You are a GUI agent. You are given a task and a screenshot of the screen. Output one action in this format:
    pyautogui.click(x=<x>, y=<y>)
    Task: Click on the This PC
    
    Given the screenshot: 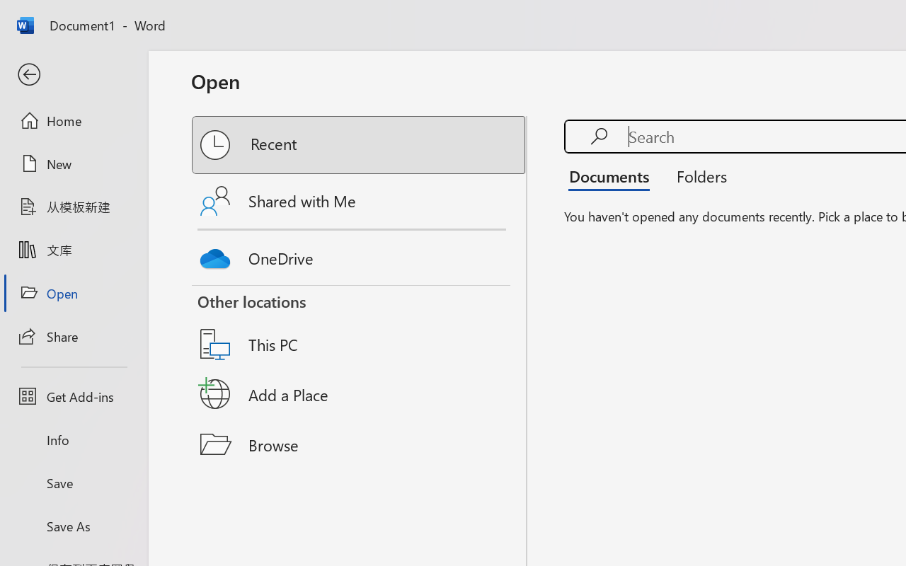 What is the action you would take?
    pyautogui.click(x=360, y=326)
    